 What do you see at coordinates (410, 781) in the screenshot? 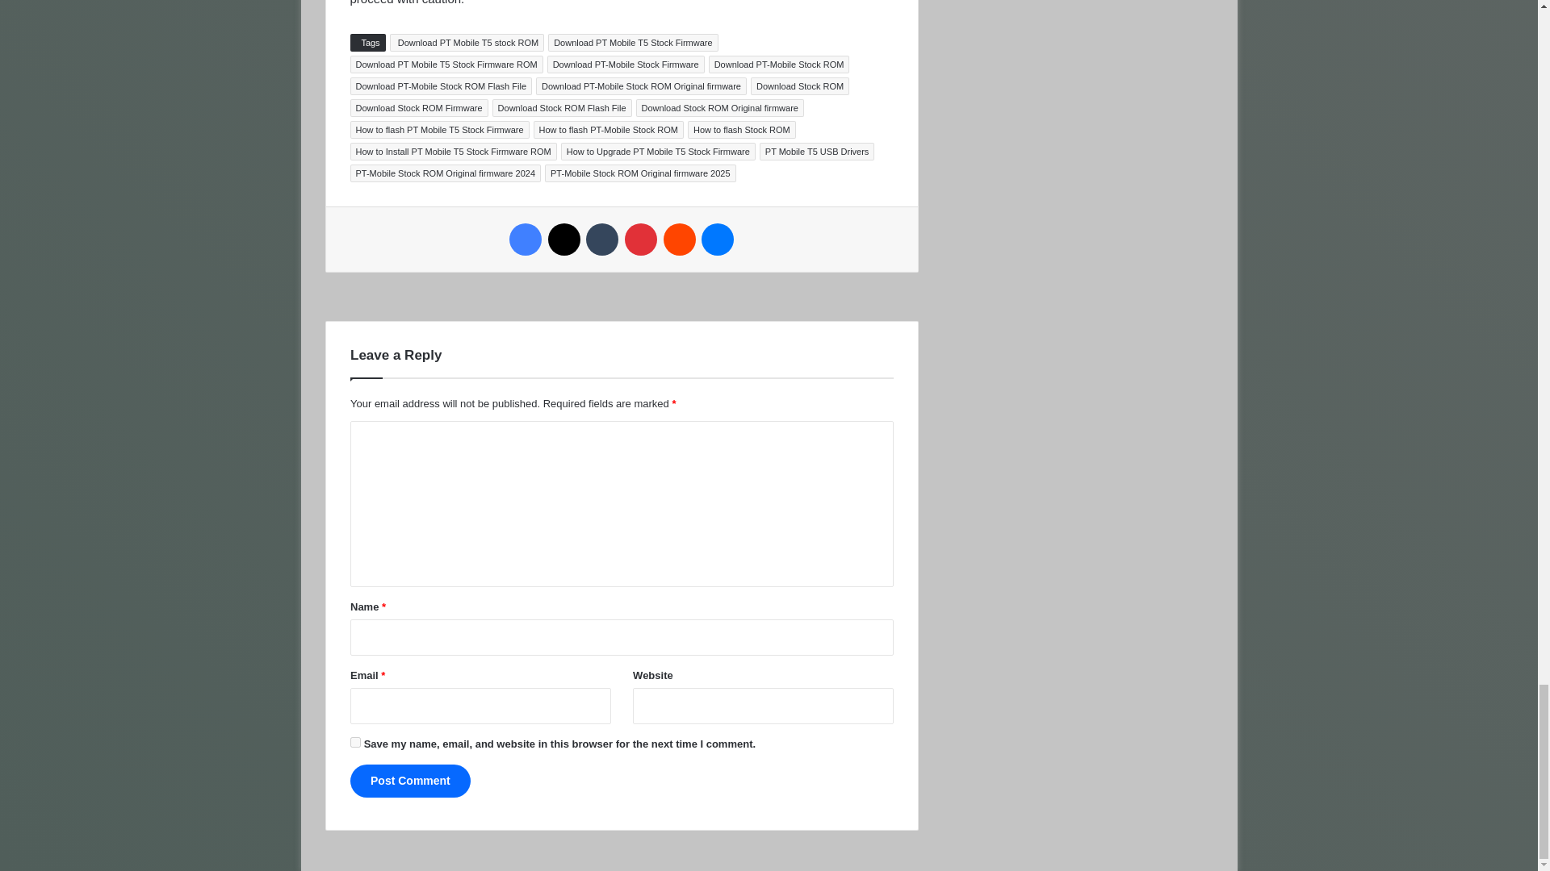
I see `Post Comment` at bounding box center [410, 781].